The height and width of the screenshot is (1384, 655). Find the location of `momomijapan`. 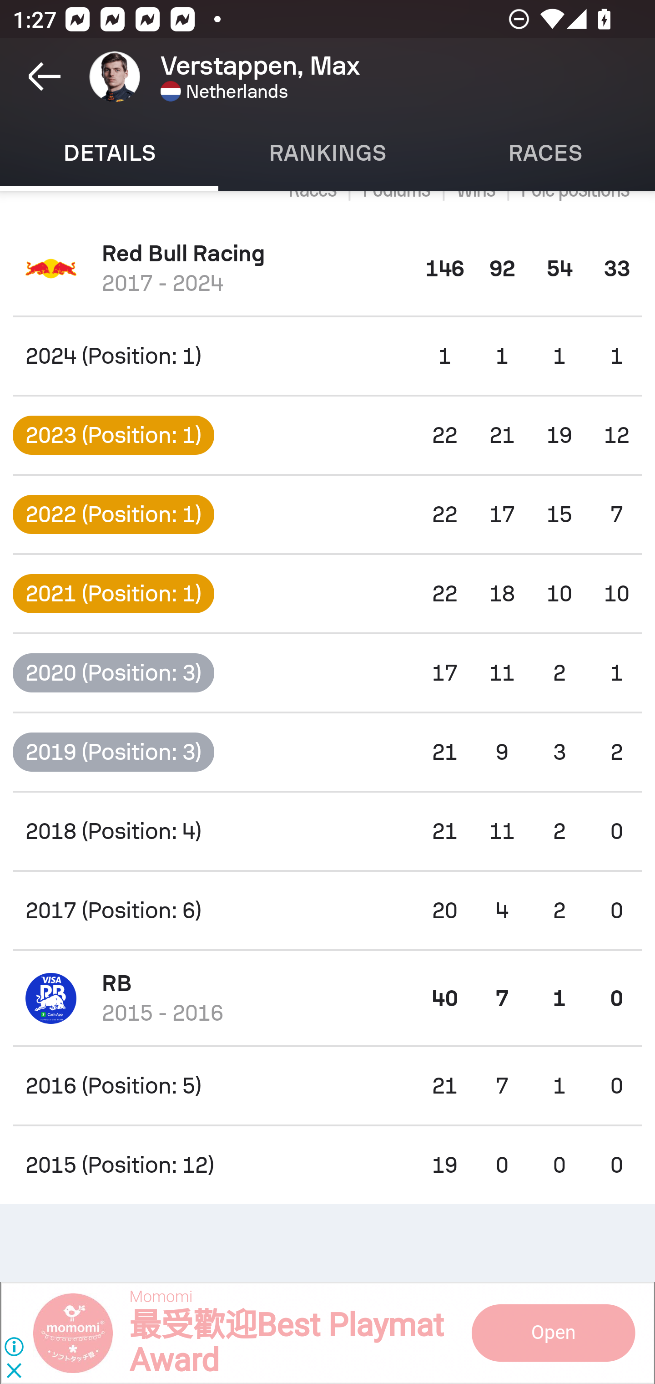

momomijapan is located at coordinates (552, 1333).